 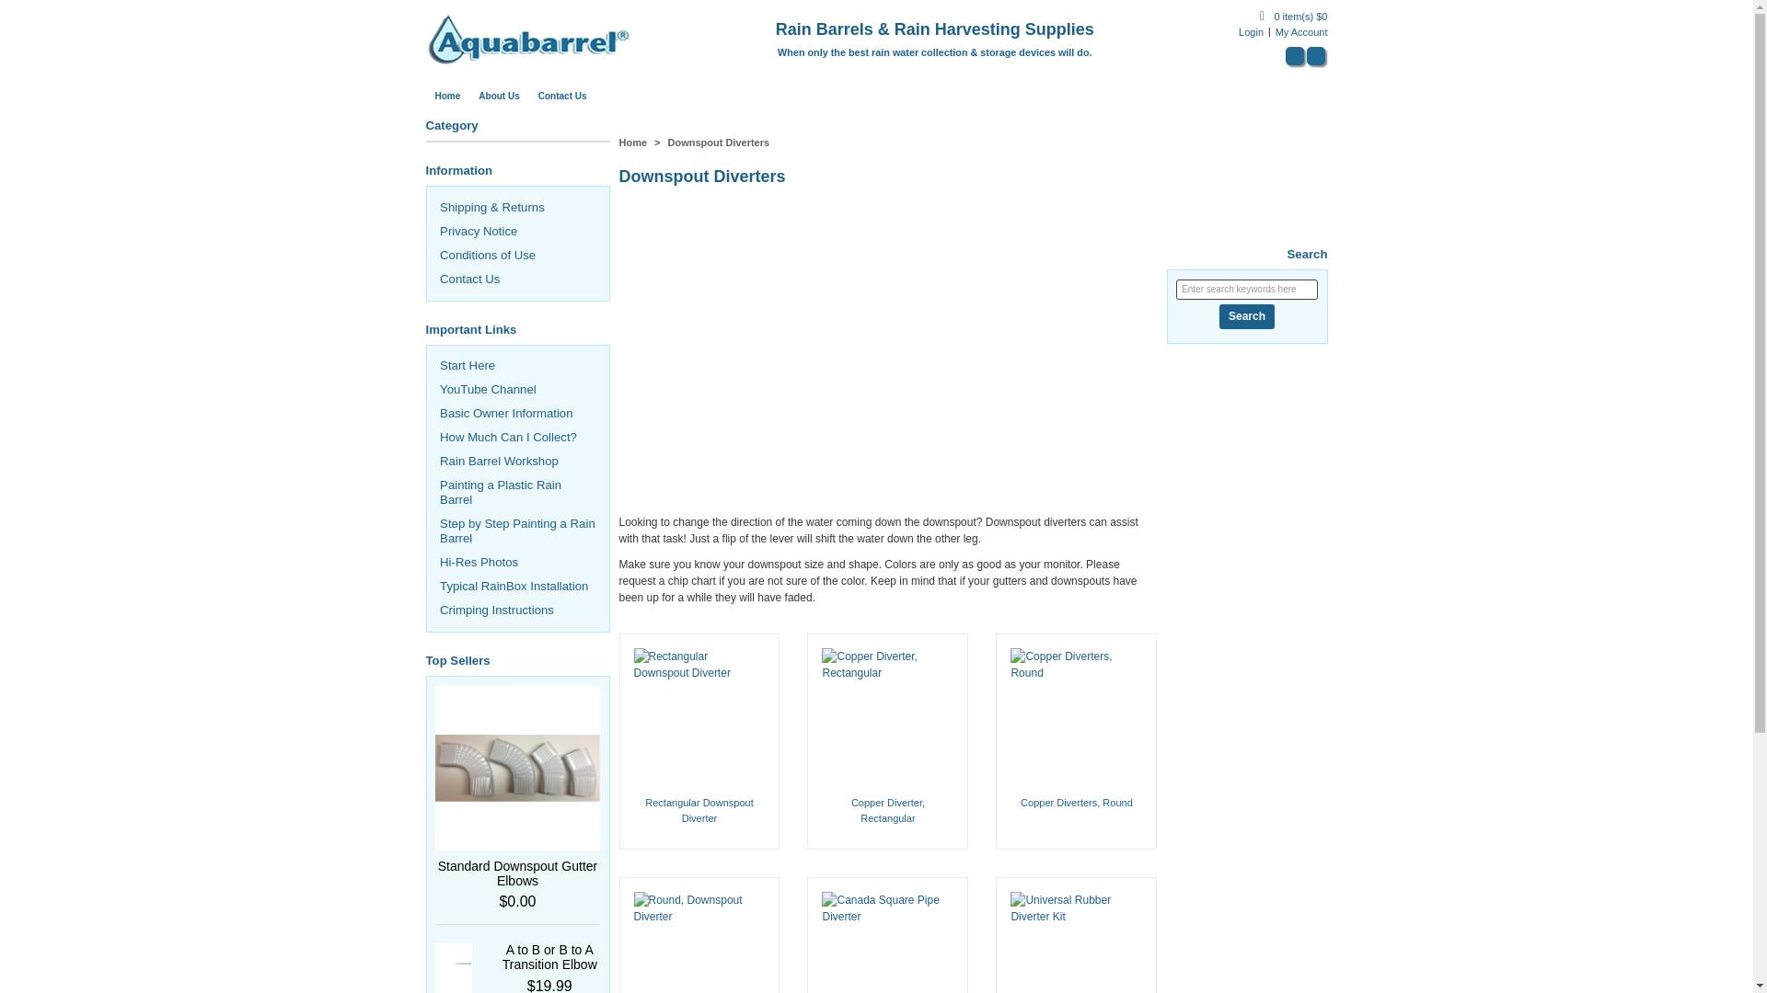 I want to click on home, so click(x=528, y=38).